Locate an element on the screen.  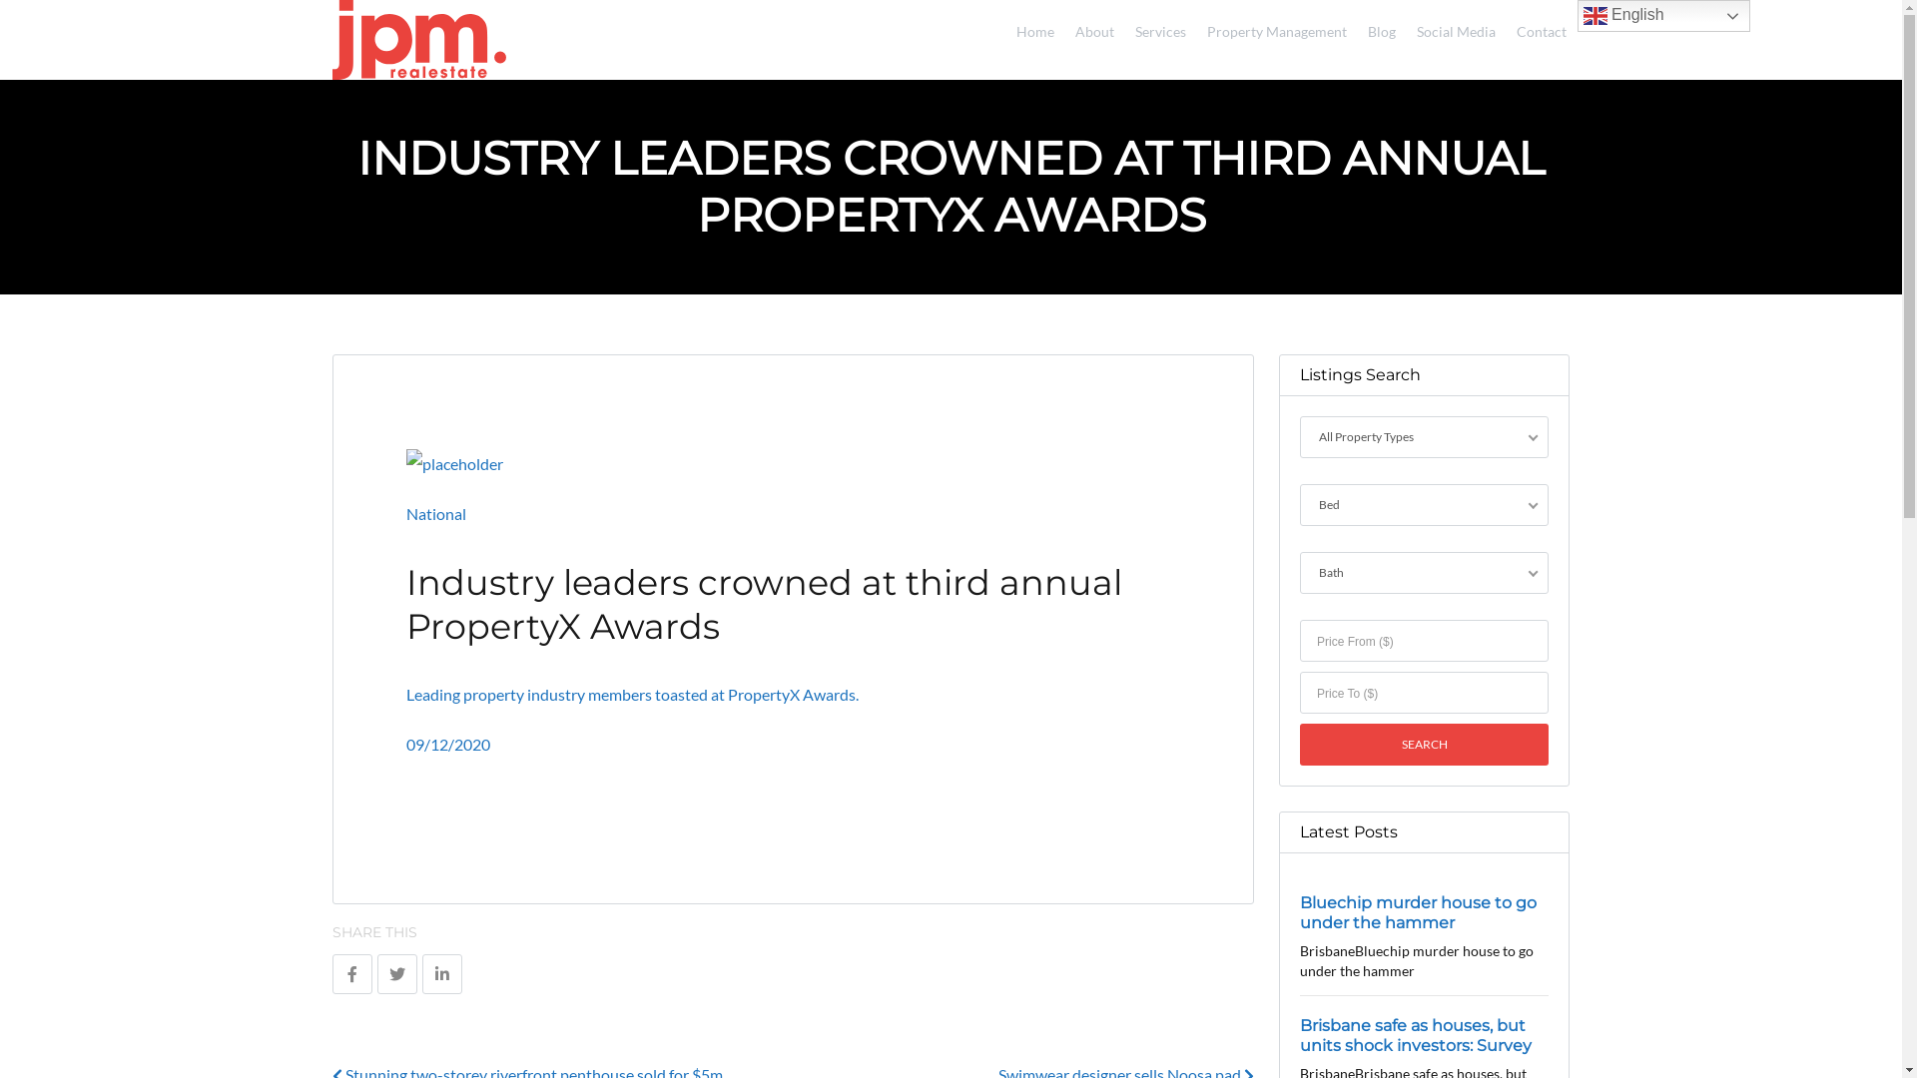
Contact is located at coordinates (1536, 28).